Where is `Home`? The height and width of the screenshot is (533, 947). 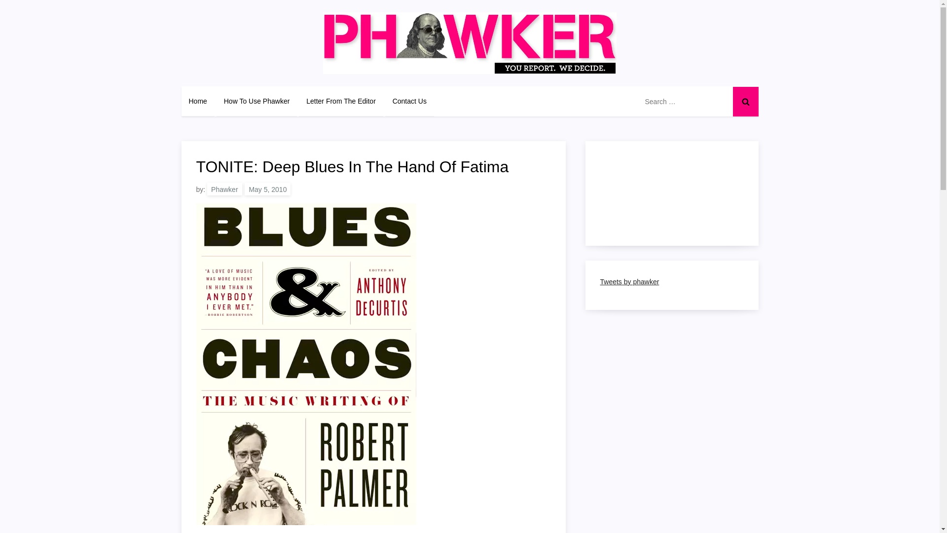
Home is located at coordinates (198, 101).